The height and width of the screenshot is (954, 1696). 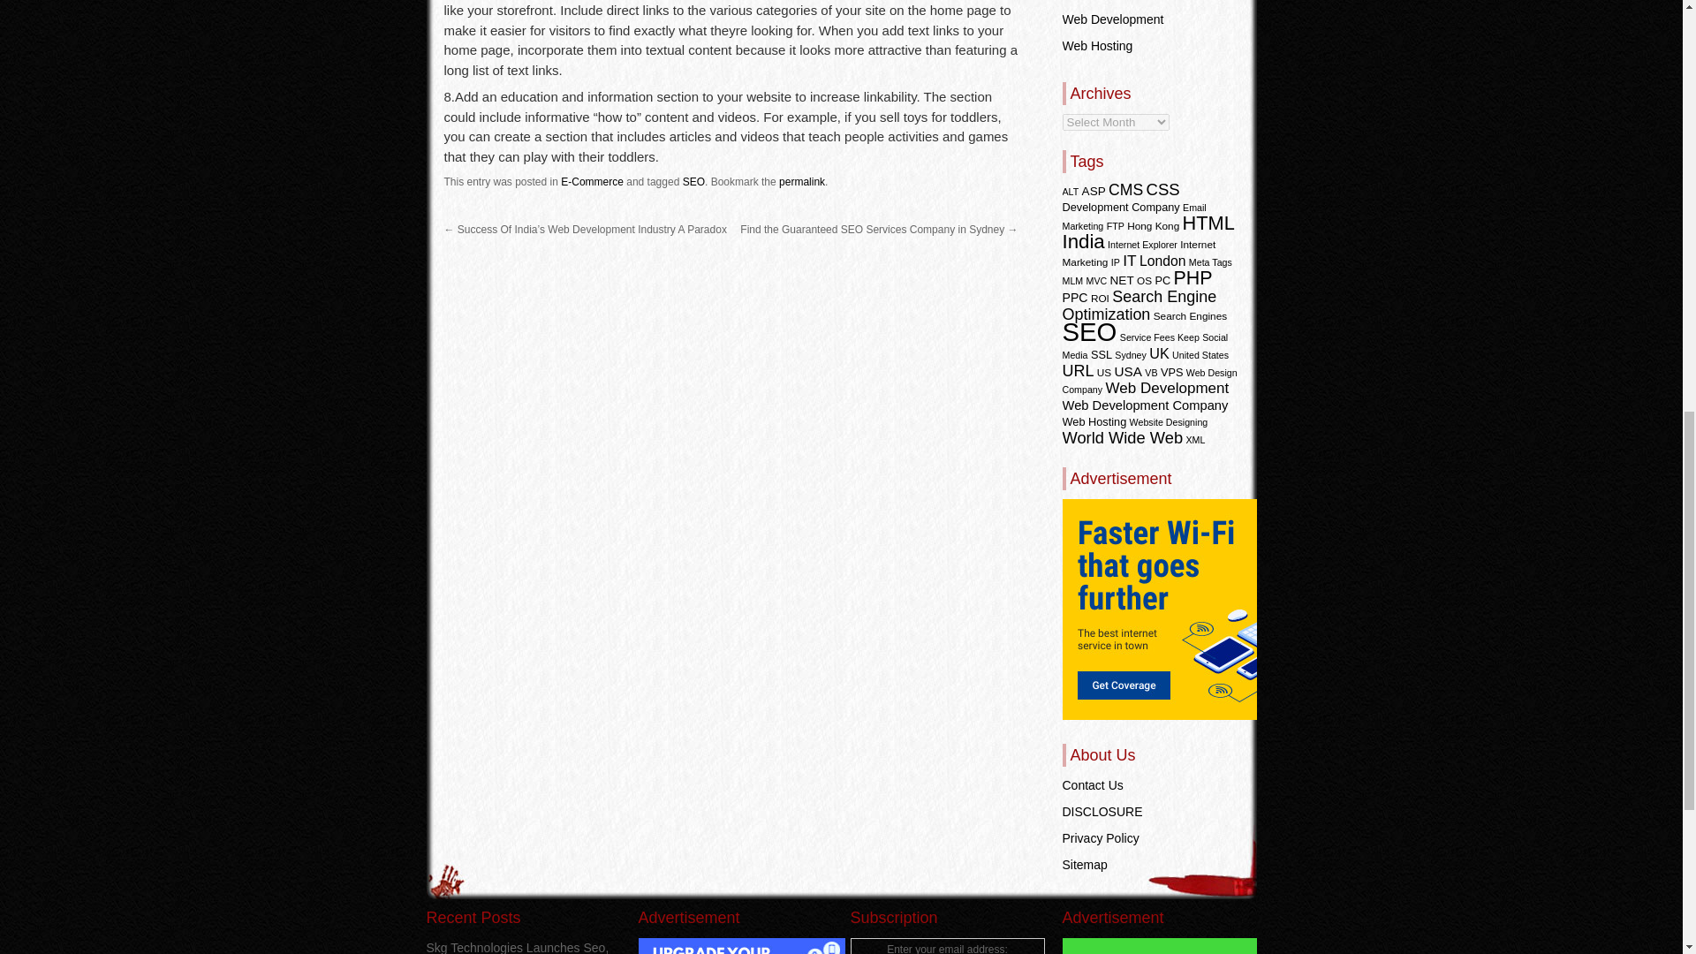 What do you see at coordinates (1133, 216) in the screenshot?
I see `Email Marketing` at bounding box center [1133, 216].